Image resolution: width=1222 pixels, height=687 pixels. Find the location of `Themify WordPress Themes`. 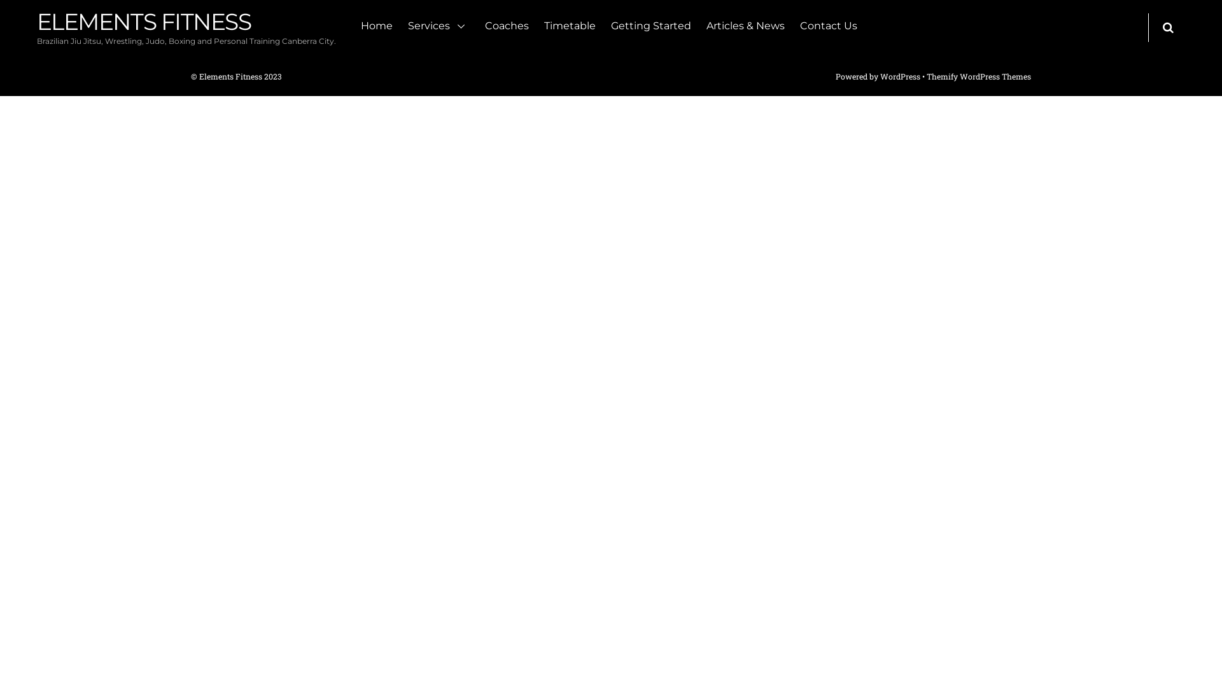

Themify WordPress Themes is located at coordinates (979, 76).